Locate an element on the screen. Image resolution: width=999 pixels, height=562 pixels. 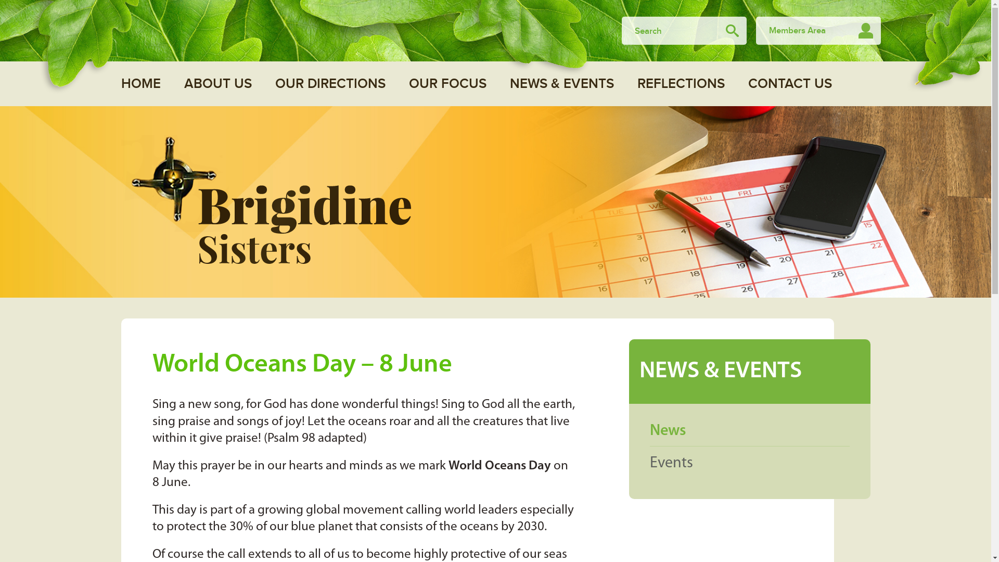
Members Area is located at coordinates (818, 31).